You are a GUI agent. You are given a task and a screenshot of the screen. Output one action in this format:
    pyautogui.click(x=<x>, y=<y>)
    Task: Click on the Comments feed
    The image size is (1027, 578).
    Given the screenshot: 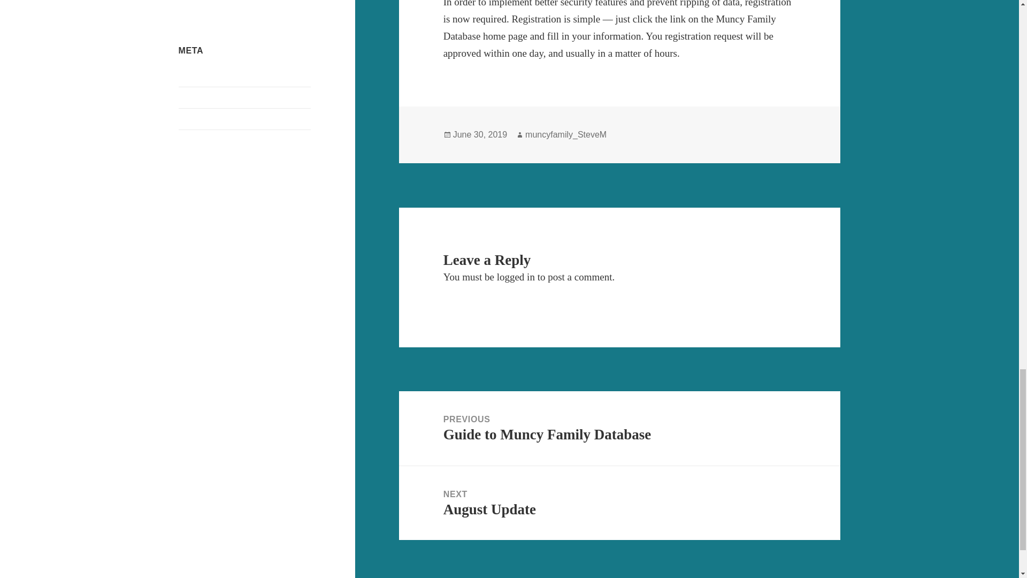 What is the action you would take?
    pyautogui.click(x=205, y=119)
    